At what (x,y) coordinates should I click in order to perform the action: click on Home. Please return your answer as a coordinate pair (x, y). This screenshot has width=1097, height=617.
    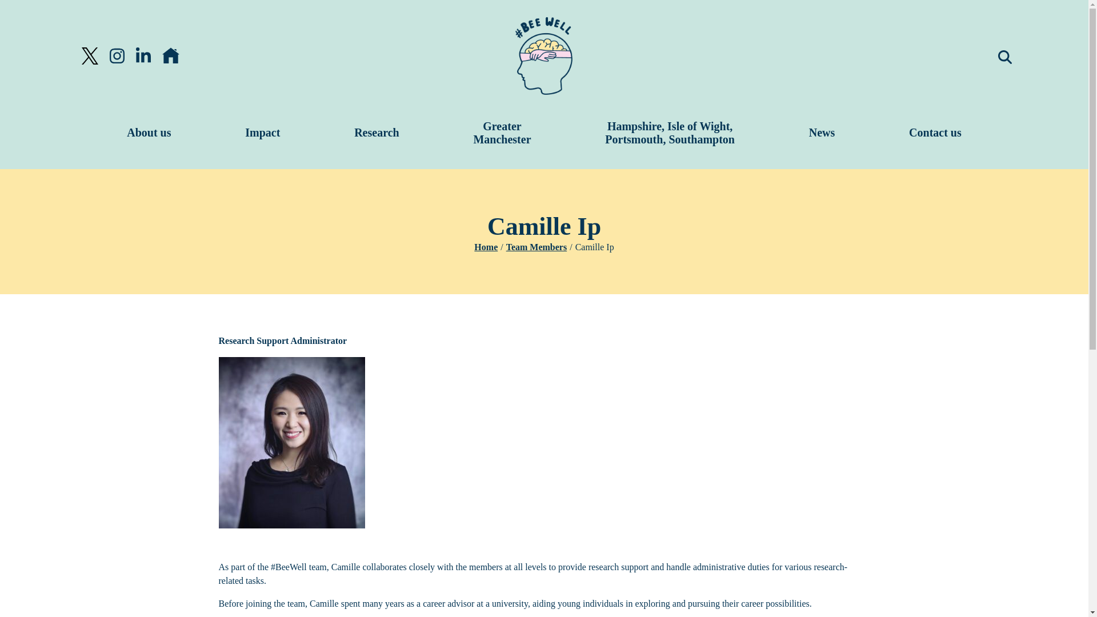
    Looking at the image, I should click on (486, 247).